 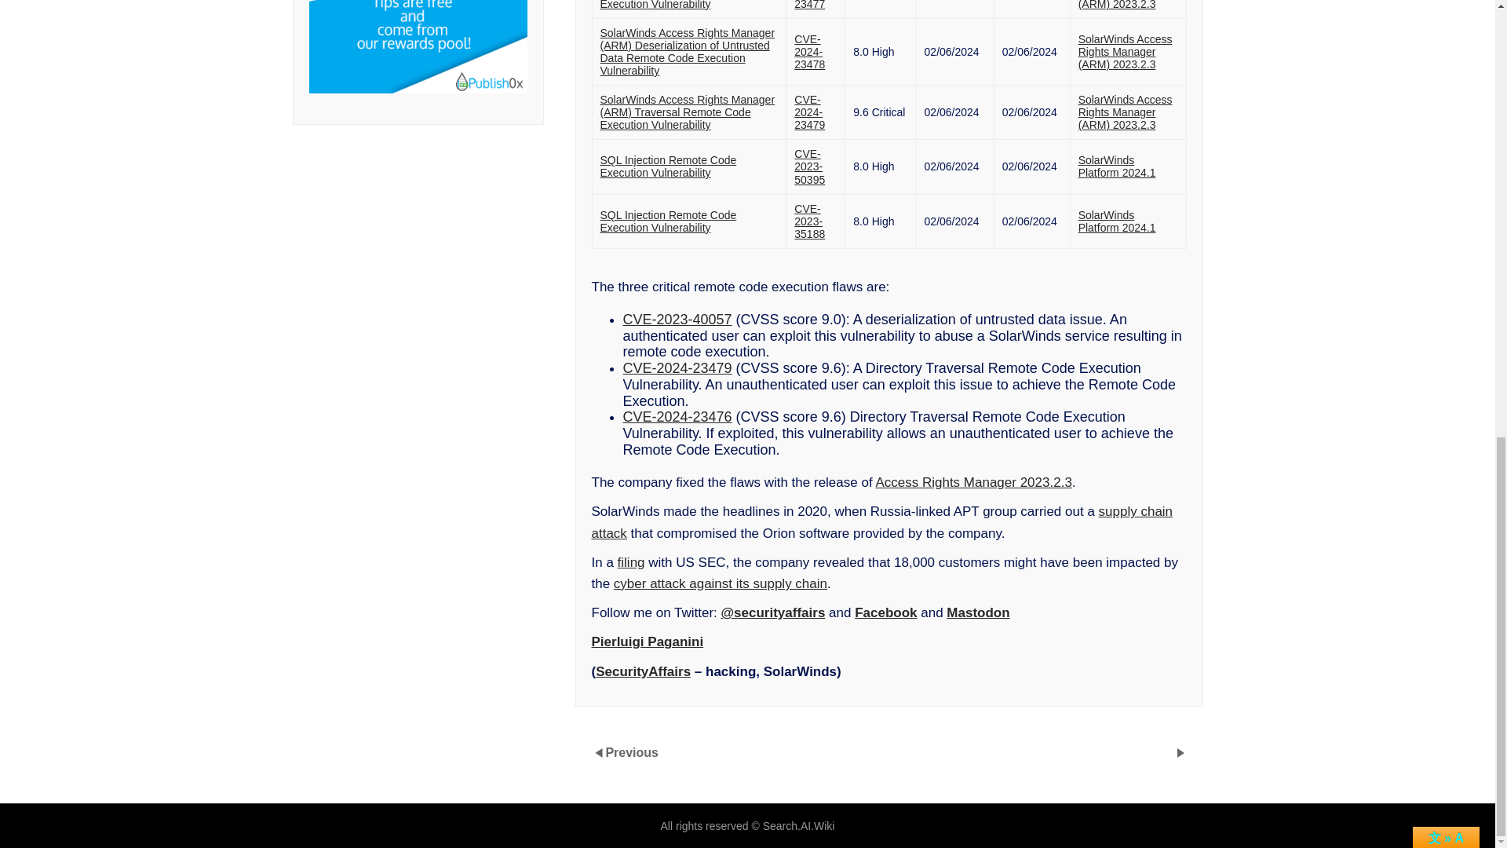 What do you see at coordinates (668, 221) in the screenshot?
I see `SQL Injection Remote Code Execution Vulnerability` at bounding box center [668, 221].